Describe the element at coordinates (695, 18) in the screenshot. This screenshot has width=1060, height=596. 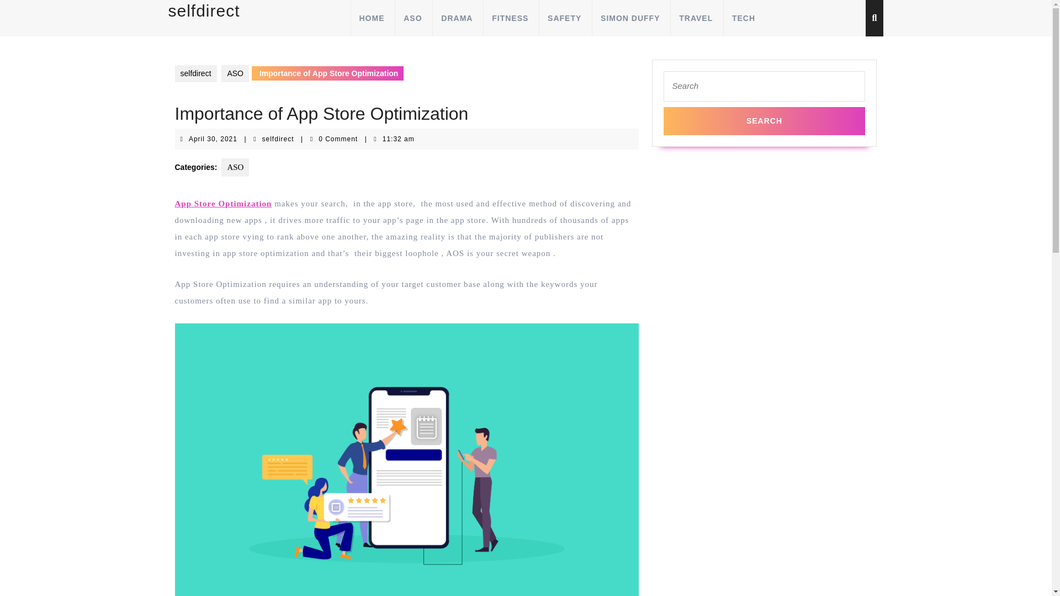
I see `SIMON DUFFY` at that location.